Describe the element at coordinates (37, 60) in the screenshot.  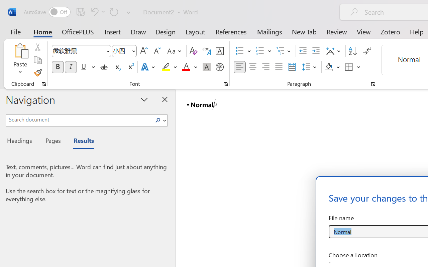
I see `Copy` at that location.